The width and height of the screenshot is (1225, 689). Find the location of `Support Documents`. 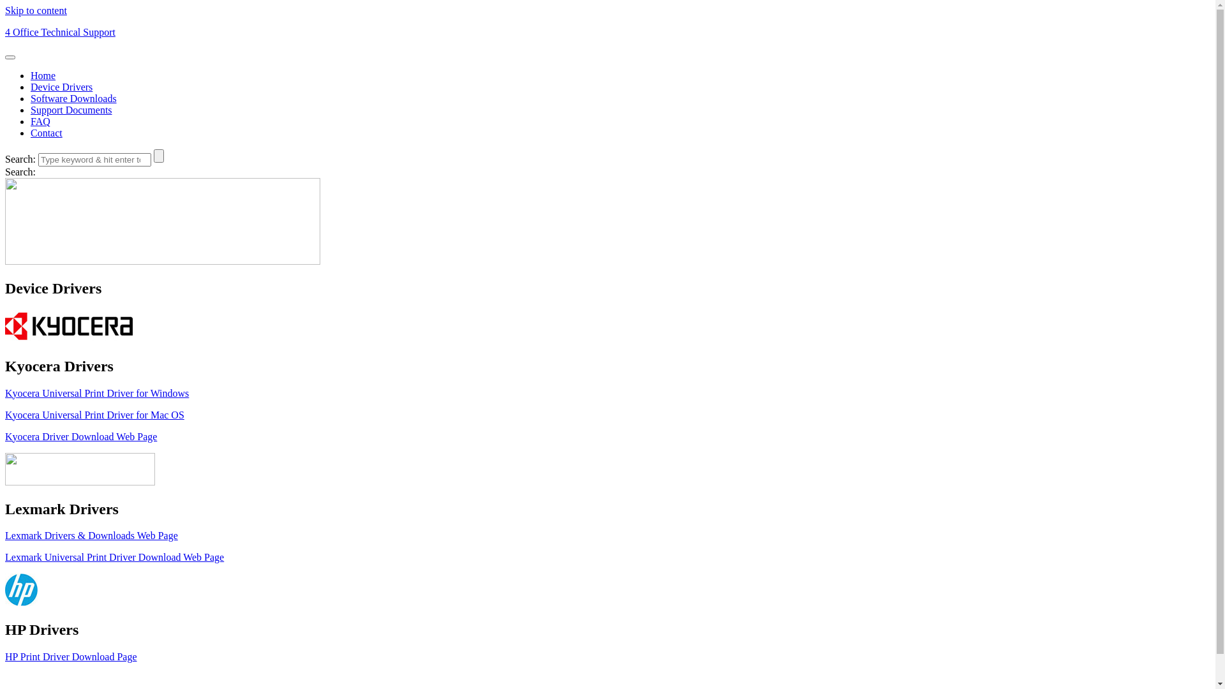

Support Documents is located at coordinates (71, 110).